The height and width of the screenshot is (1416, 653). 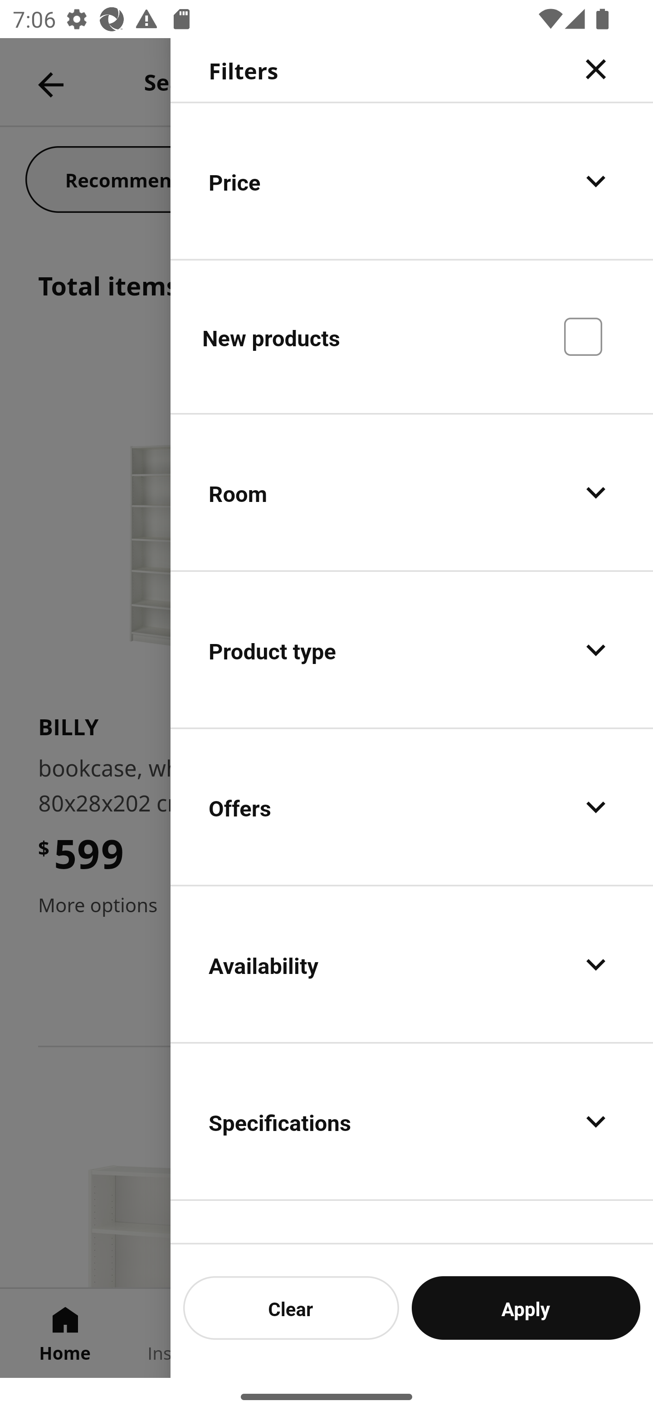 What do you see at coordinates (526, 1308) in the screenshot?
I see `Apply` at bounding box center [526, 1308].